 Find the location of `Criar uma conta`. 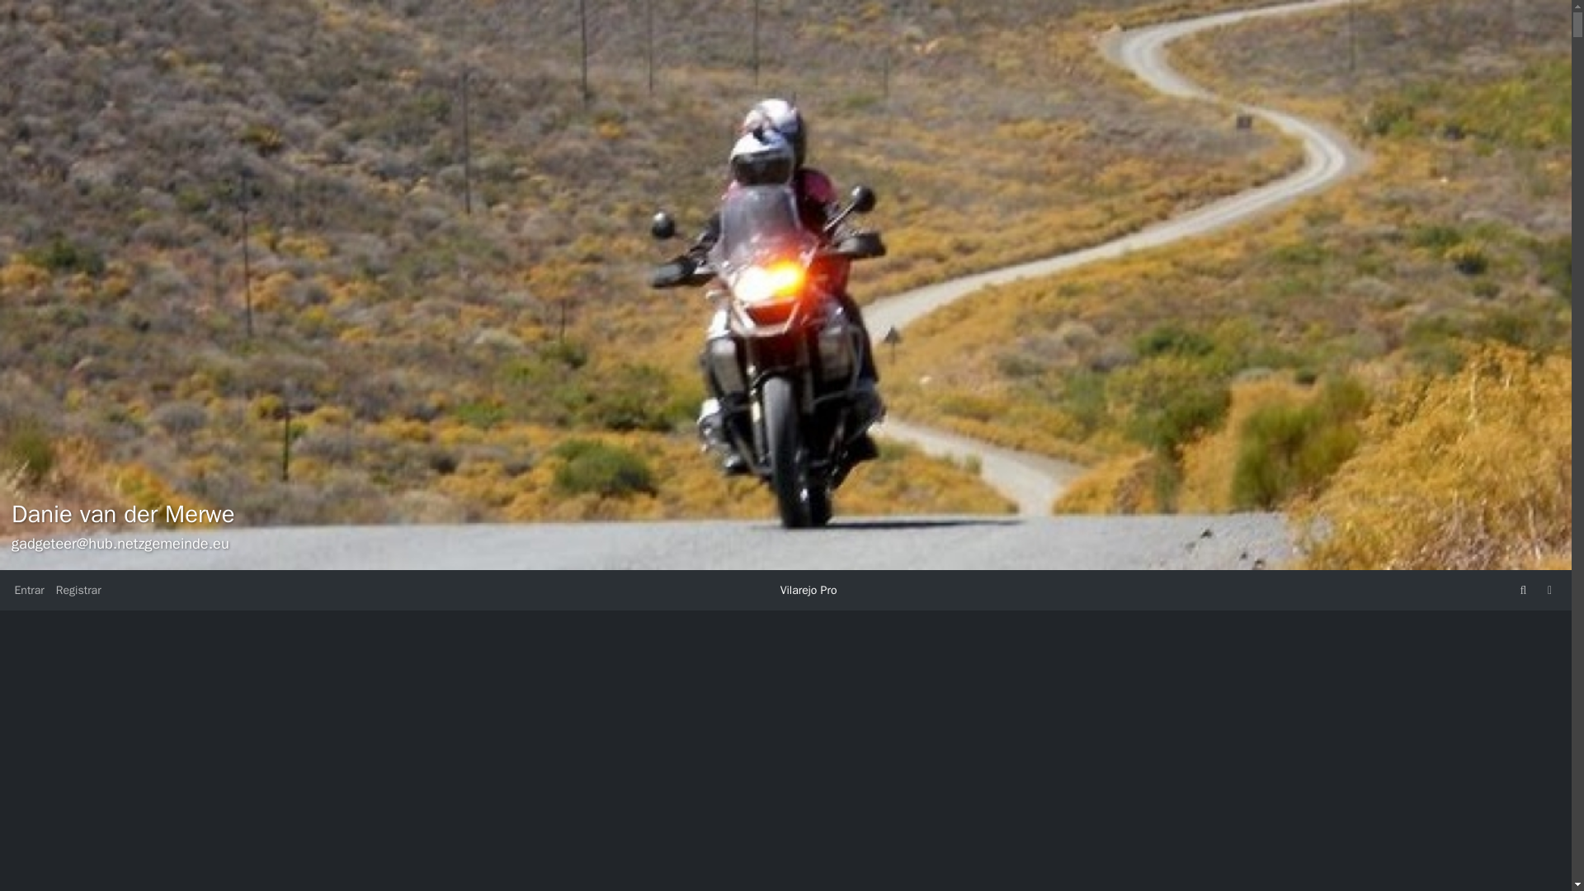

Criar uma conta is located at coordinates (79, 590).